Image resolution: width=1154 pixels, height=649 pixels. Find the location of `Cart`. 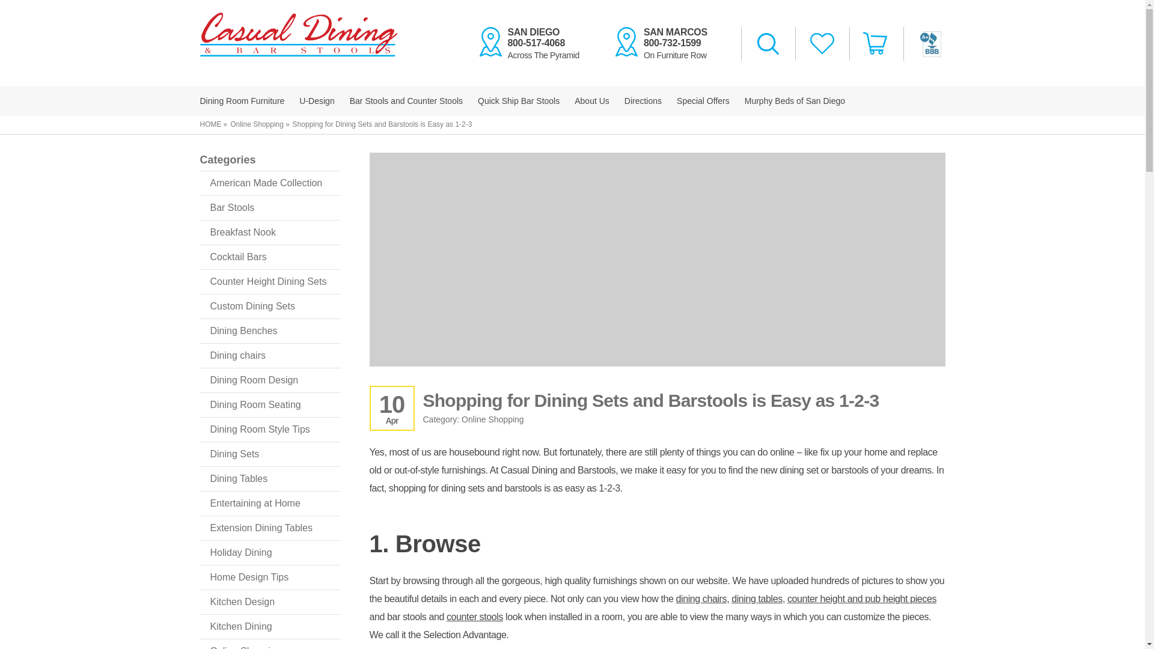

Cart is located at coordinates (535, 43).